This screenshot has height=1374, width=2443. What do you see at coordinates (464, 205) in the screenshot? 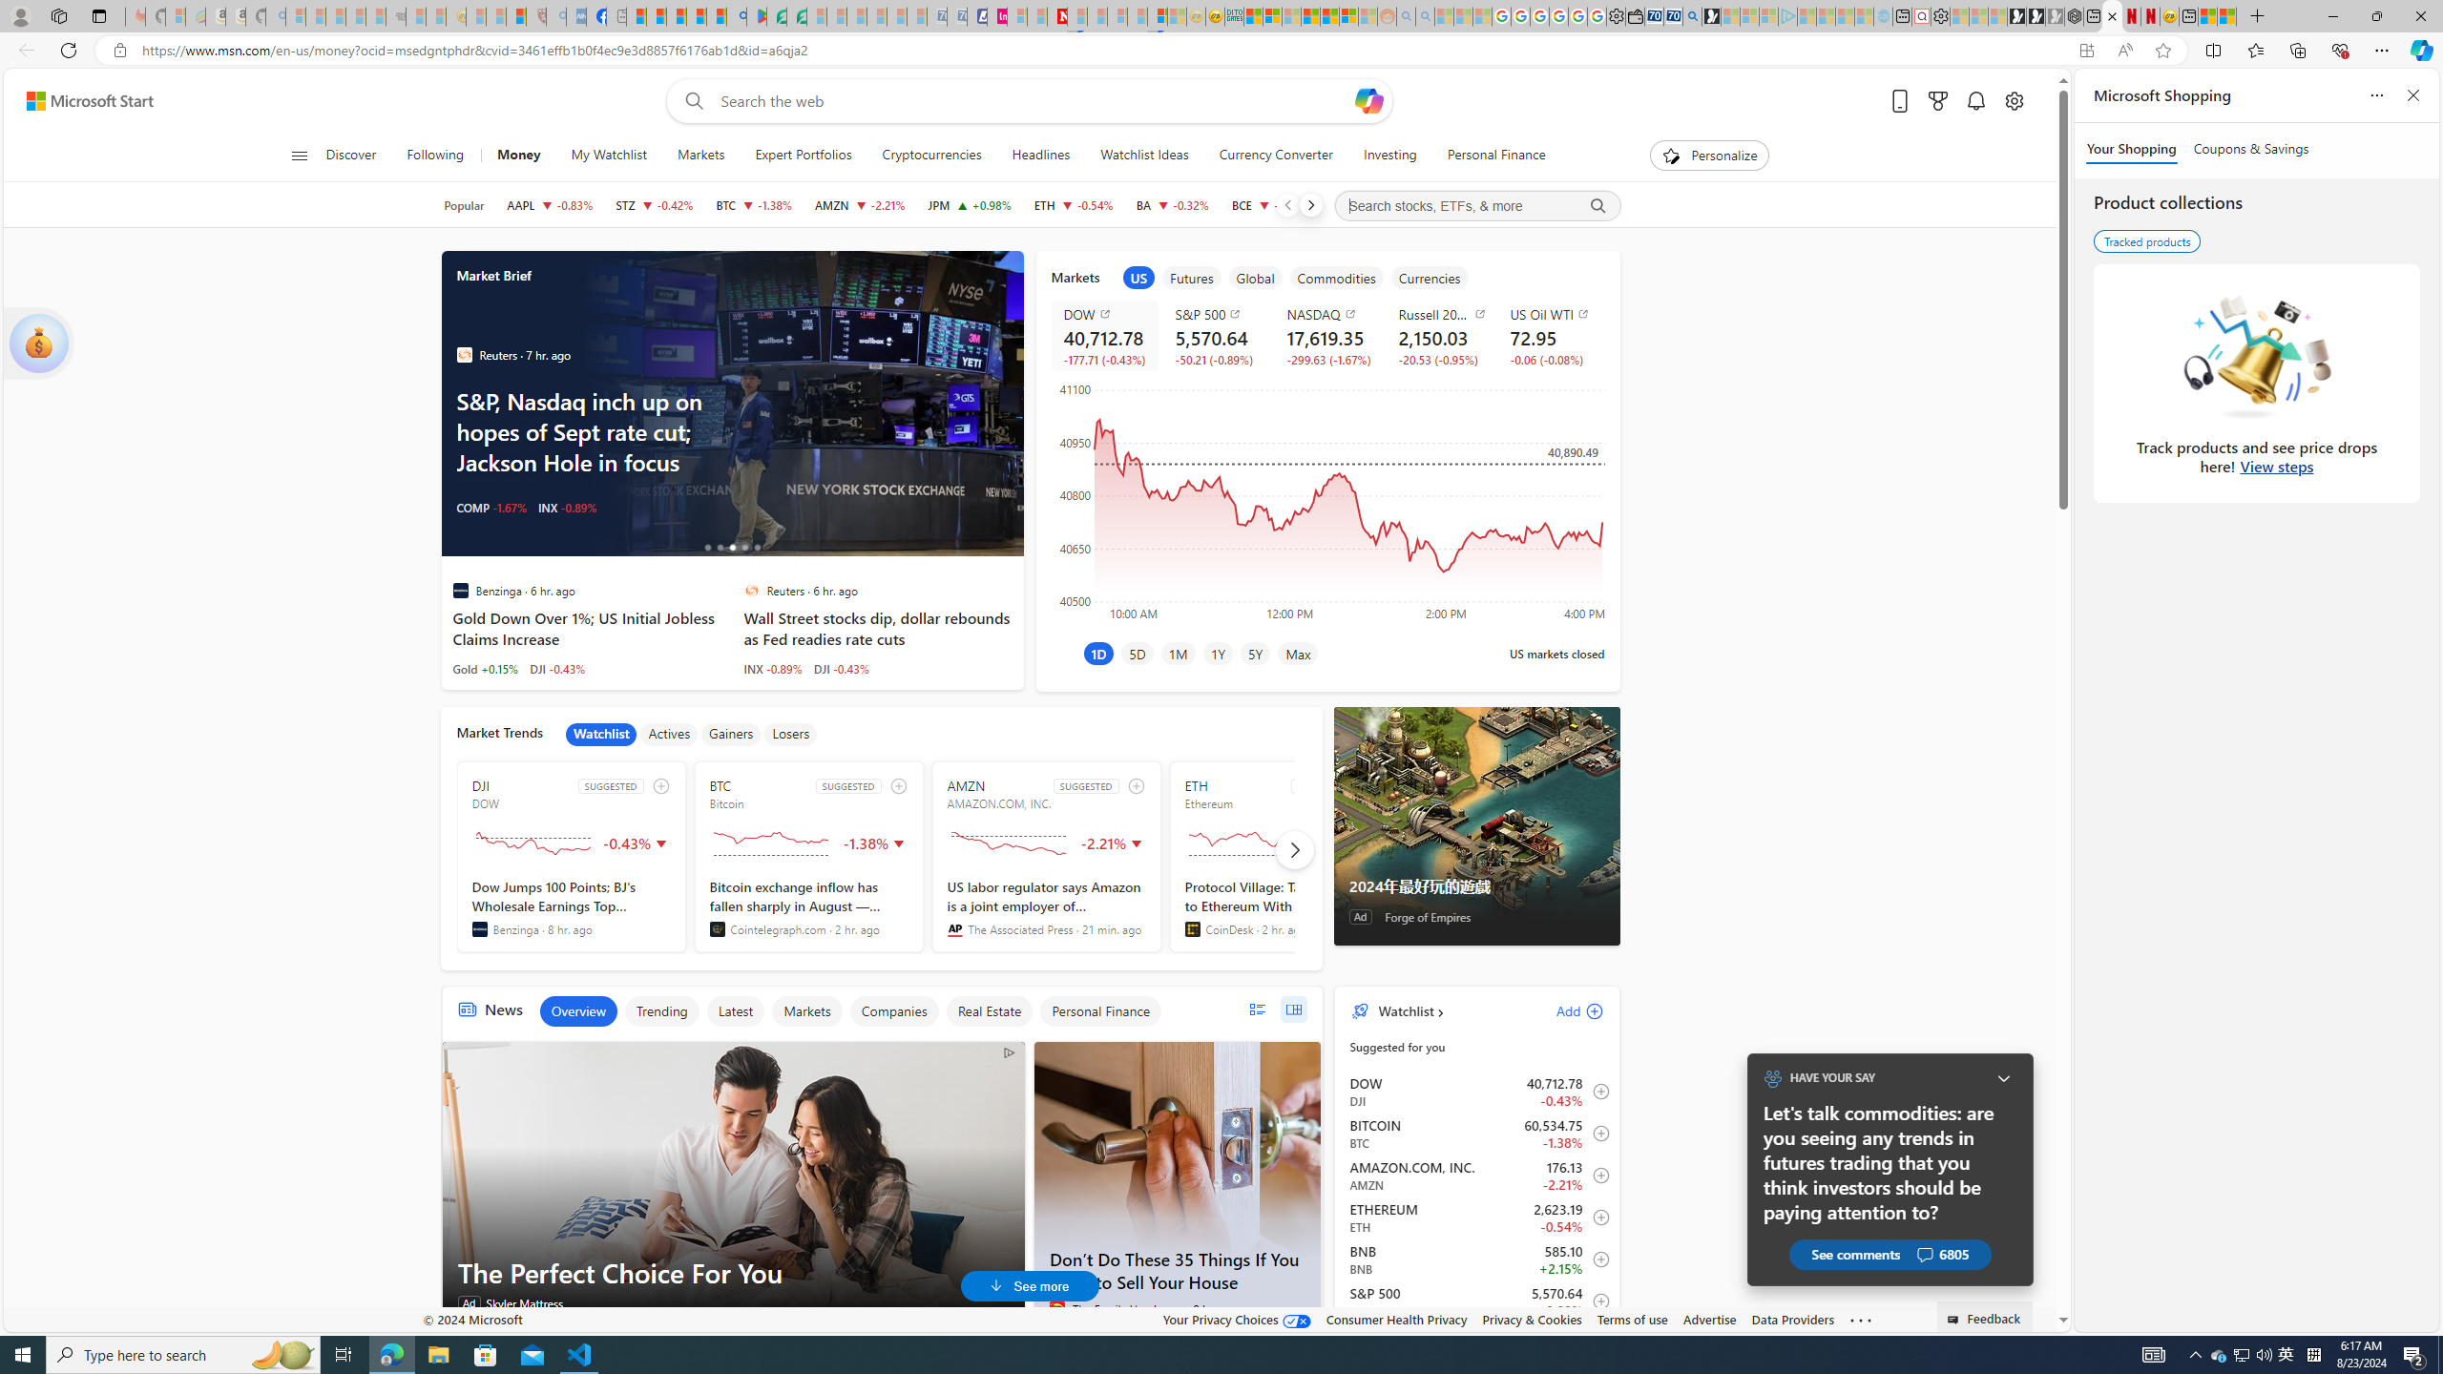
I see `Popular` at bounding box center [464, 205].